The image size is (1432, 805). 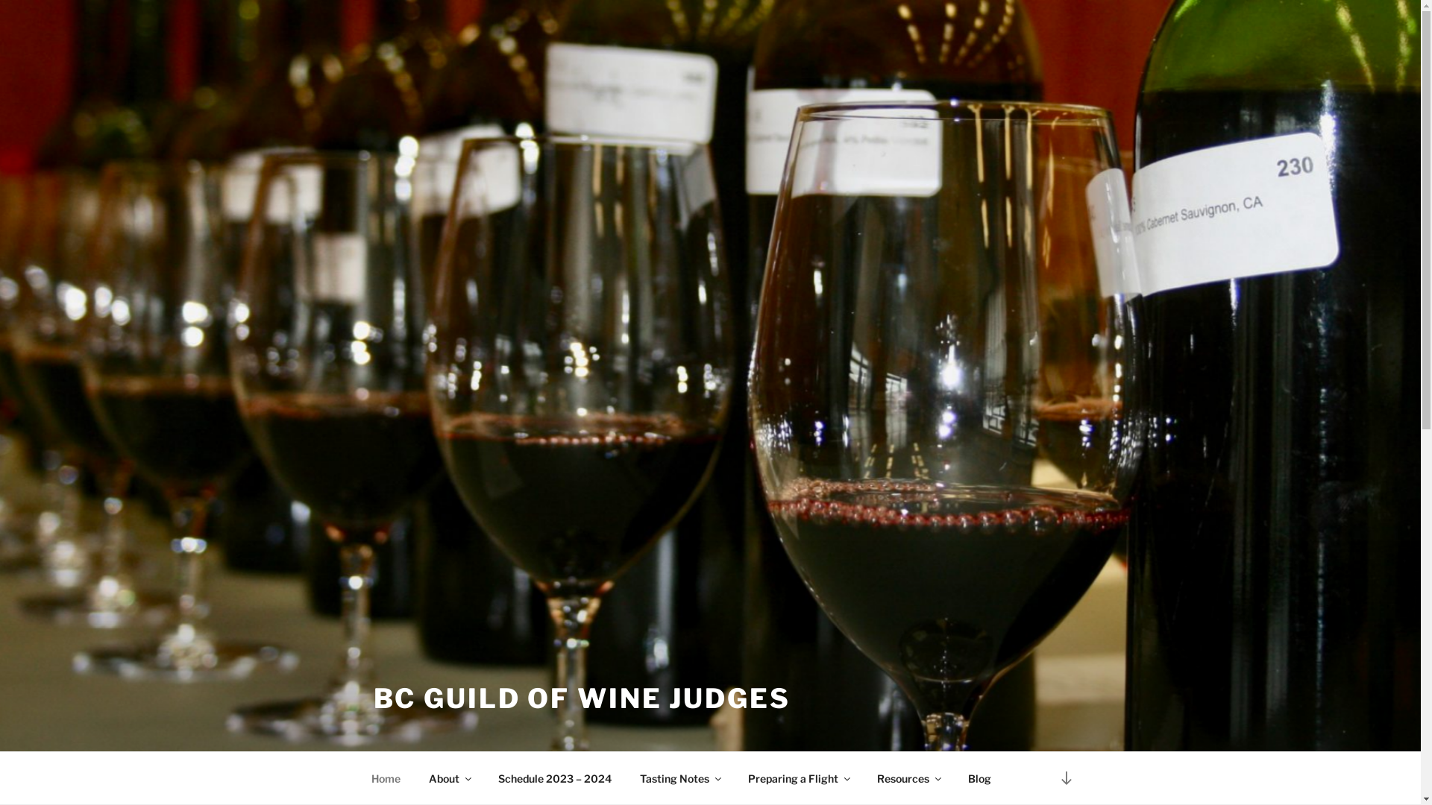 What do you see at coordinates (908, 778) in the screenshot?
I see `Resources` at bounding box center [908, 778].